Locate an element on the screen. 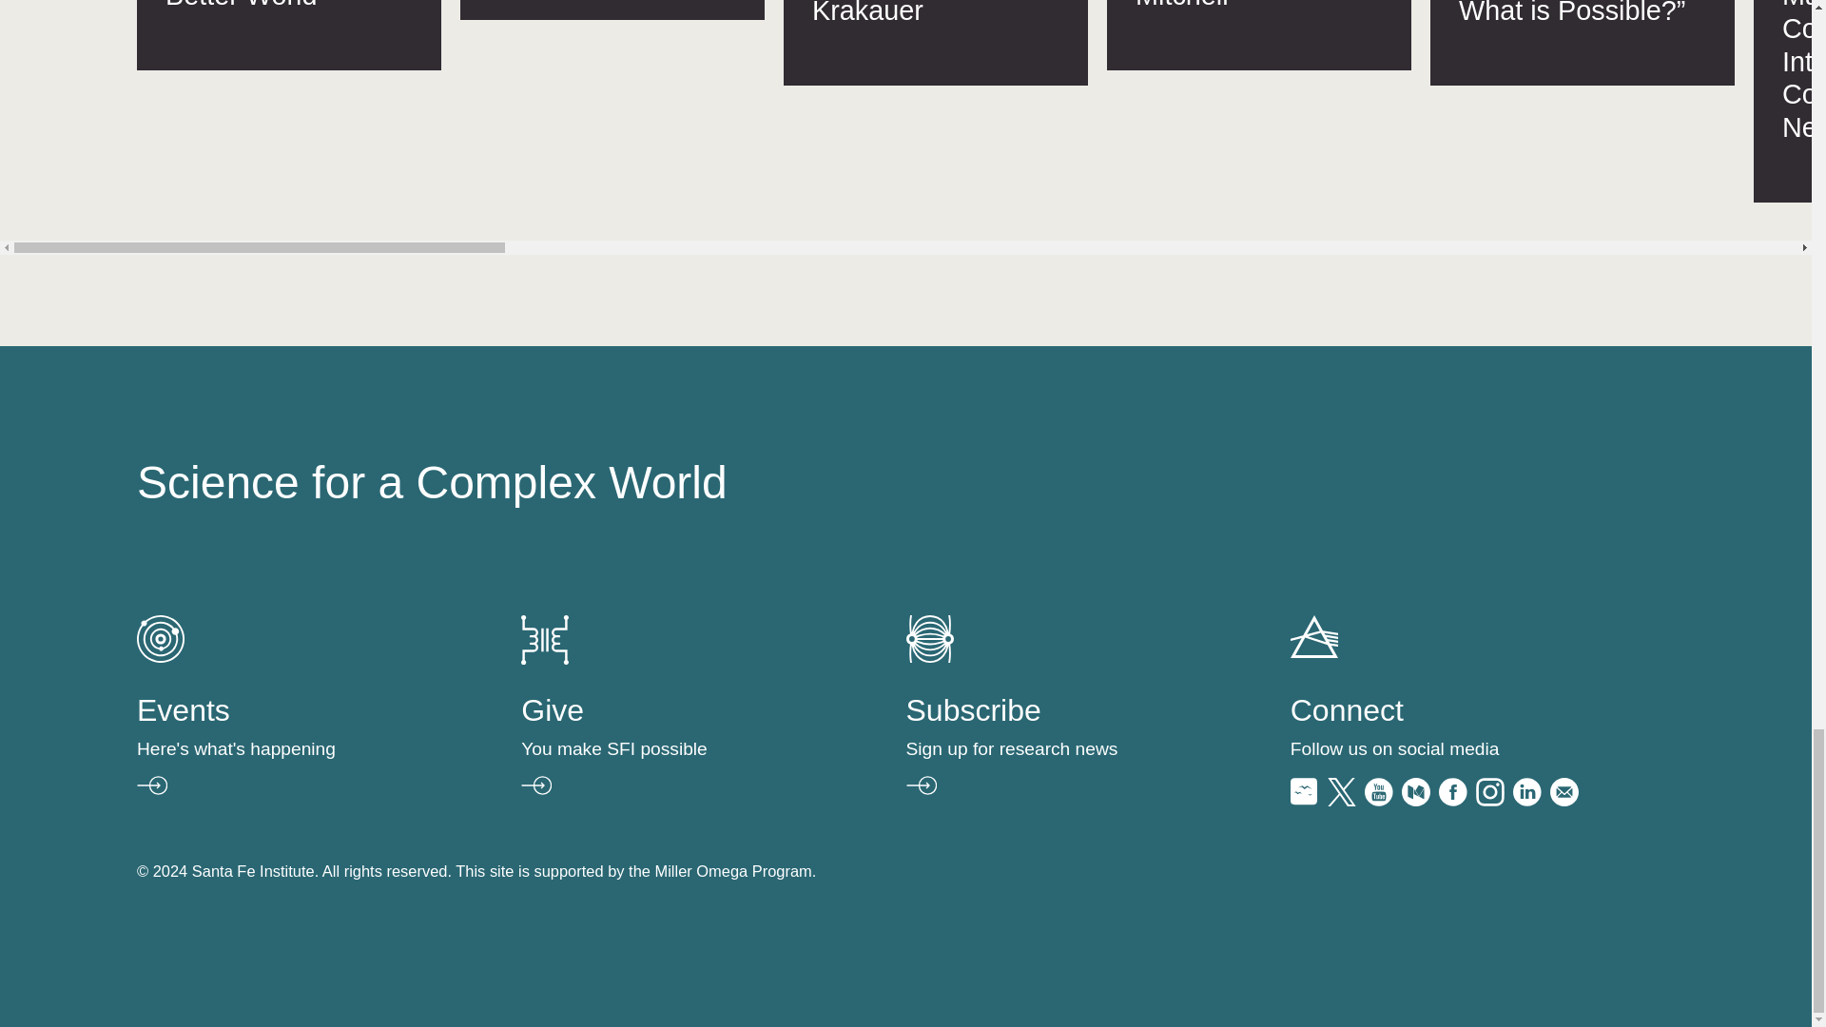  Events is located at coordinates (285, 746).